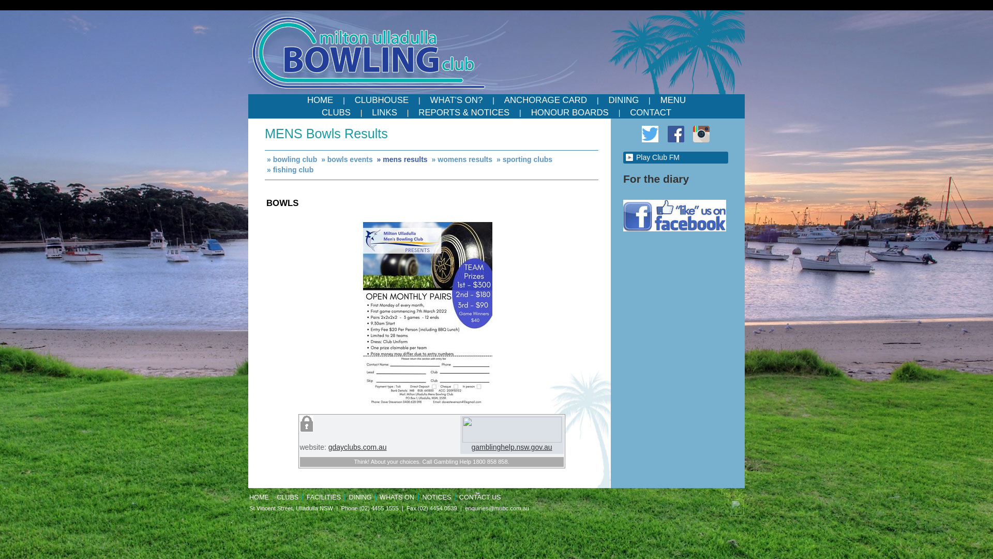 Image resolution: width=993 pixels, height=559 pixels. What do you see at coordinates (651, 113) in the screenshot?
I see `CONTACT` at bounding box center [651, 113].